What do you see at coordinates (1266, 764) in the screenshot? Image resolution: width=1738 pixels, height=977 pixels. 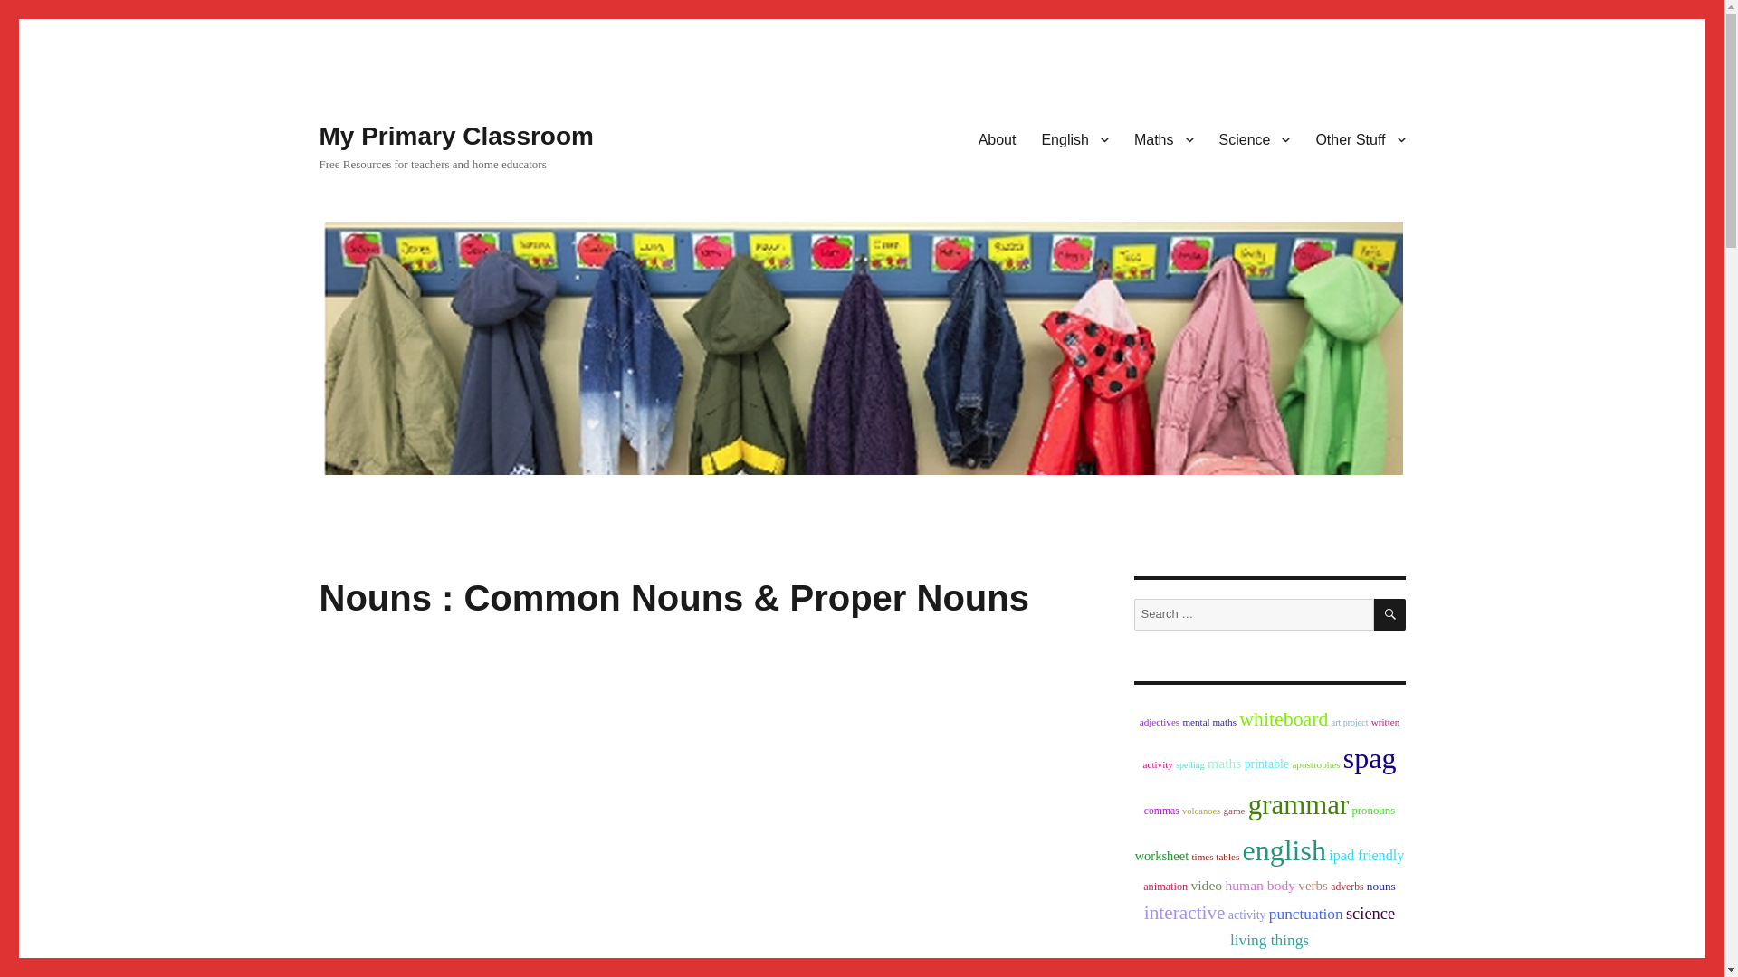 I see `9 topics` at bounding box center [1266, 764].